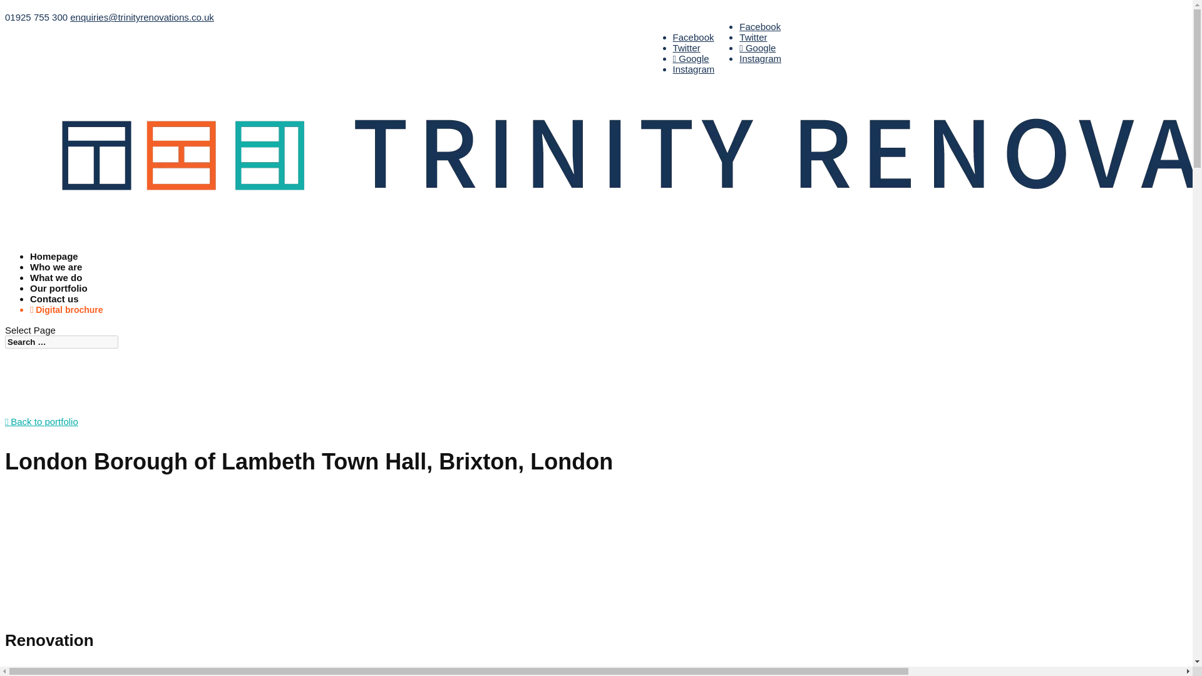  Describe the element at coordinates (694, 37) in the screenshot. I see `Facebook` at that location.